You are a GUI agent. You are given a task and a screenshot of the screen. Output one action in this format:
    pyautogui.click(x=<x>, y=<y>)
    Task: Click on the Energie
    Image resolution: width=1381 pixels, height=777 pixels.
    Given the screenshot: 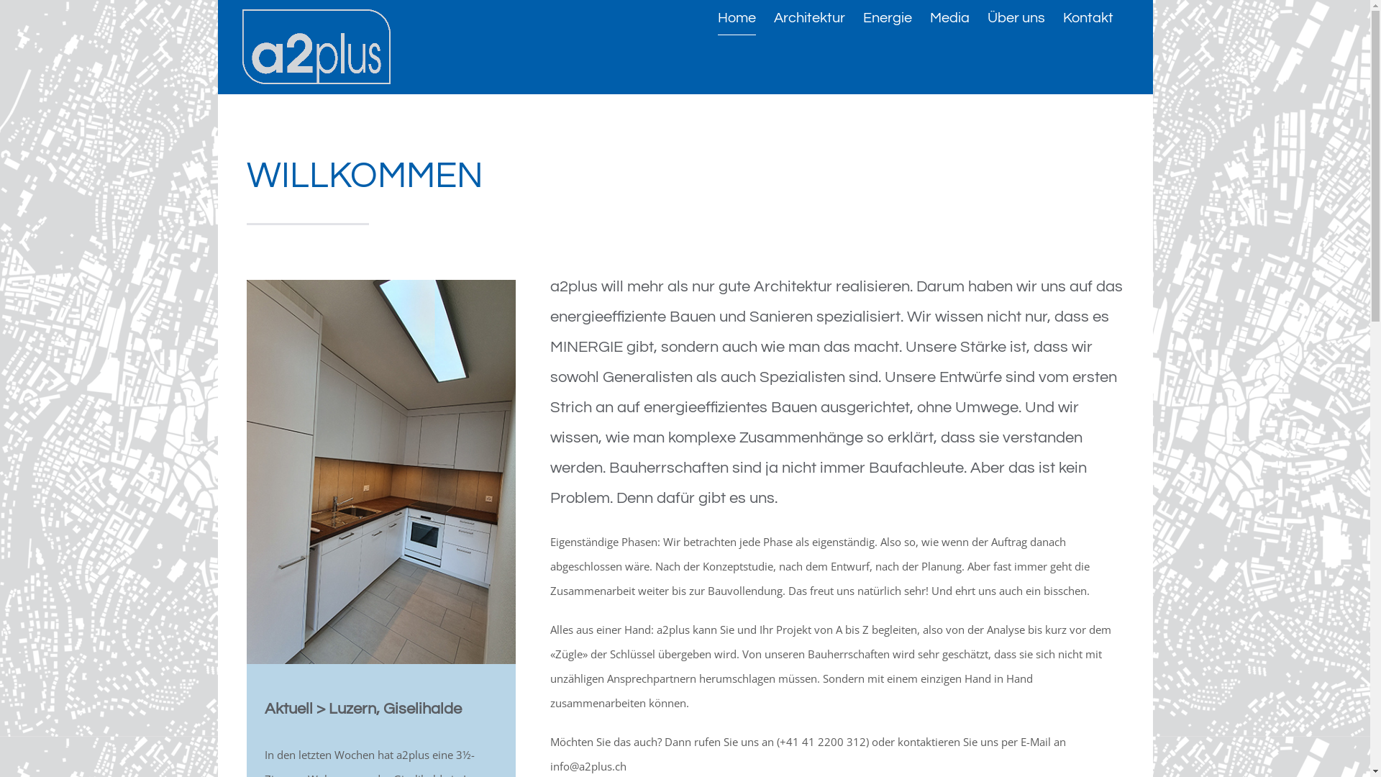 What is the action you would take?
    pyautogui.click(x=888, y=18)
    